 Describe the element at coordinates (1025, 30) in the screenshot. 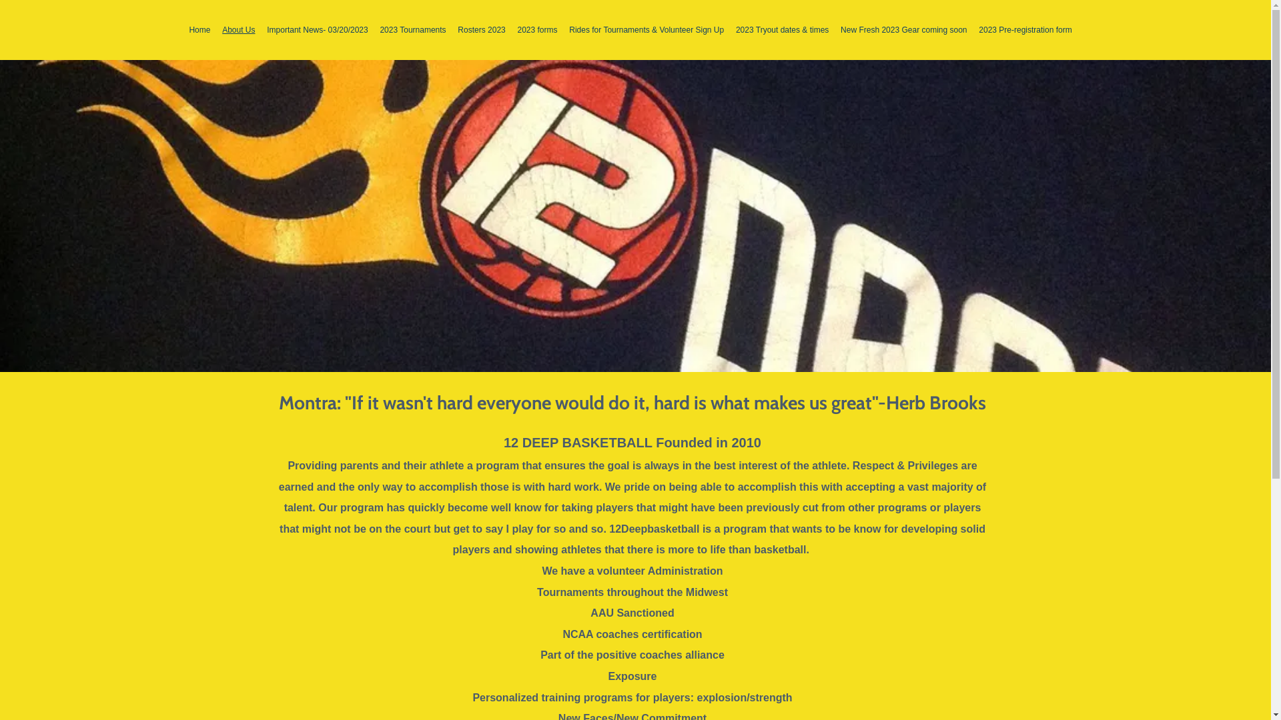

I see `2023 Pre-registration form` at that location.